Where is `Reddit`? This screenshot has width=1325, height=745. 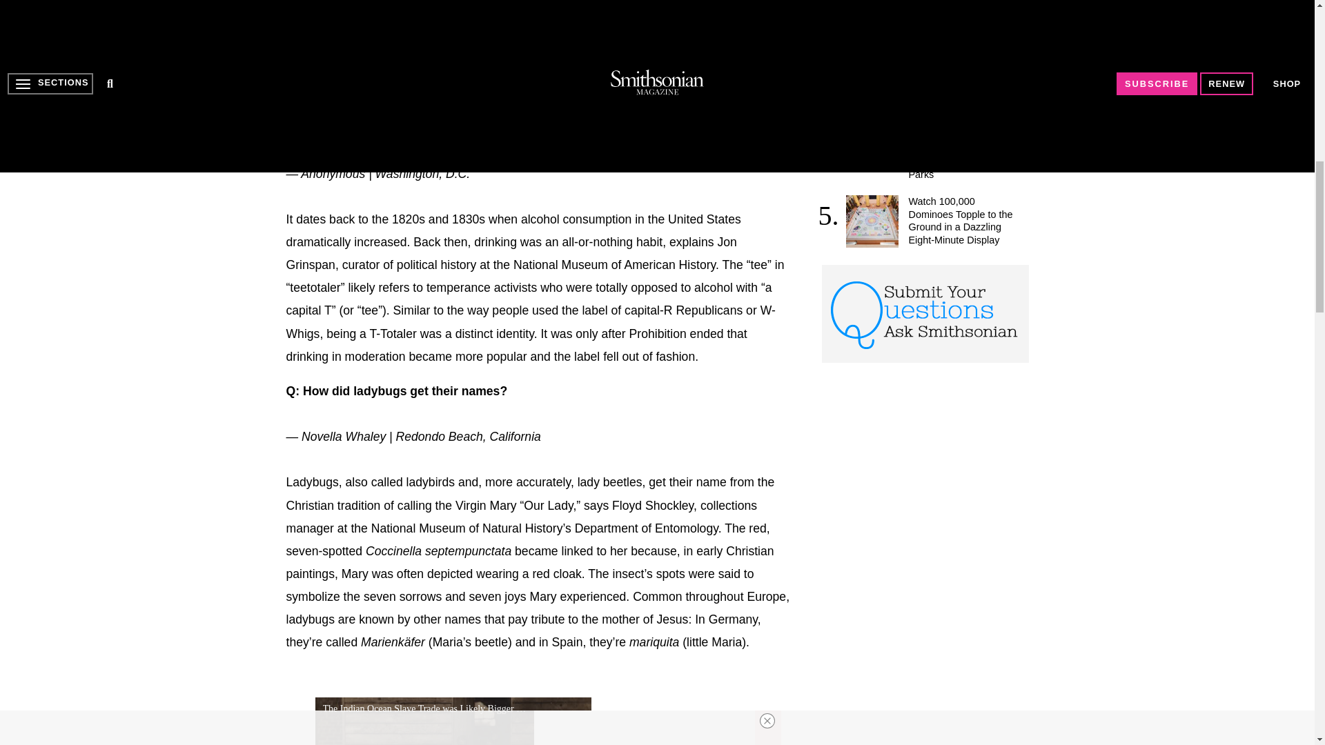
Reddit is located at coordinates (381, 87).